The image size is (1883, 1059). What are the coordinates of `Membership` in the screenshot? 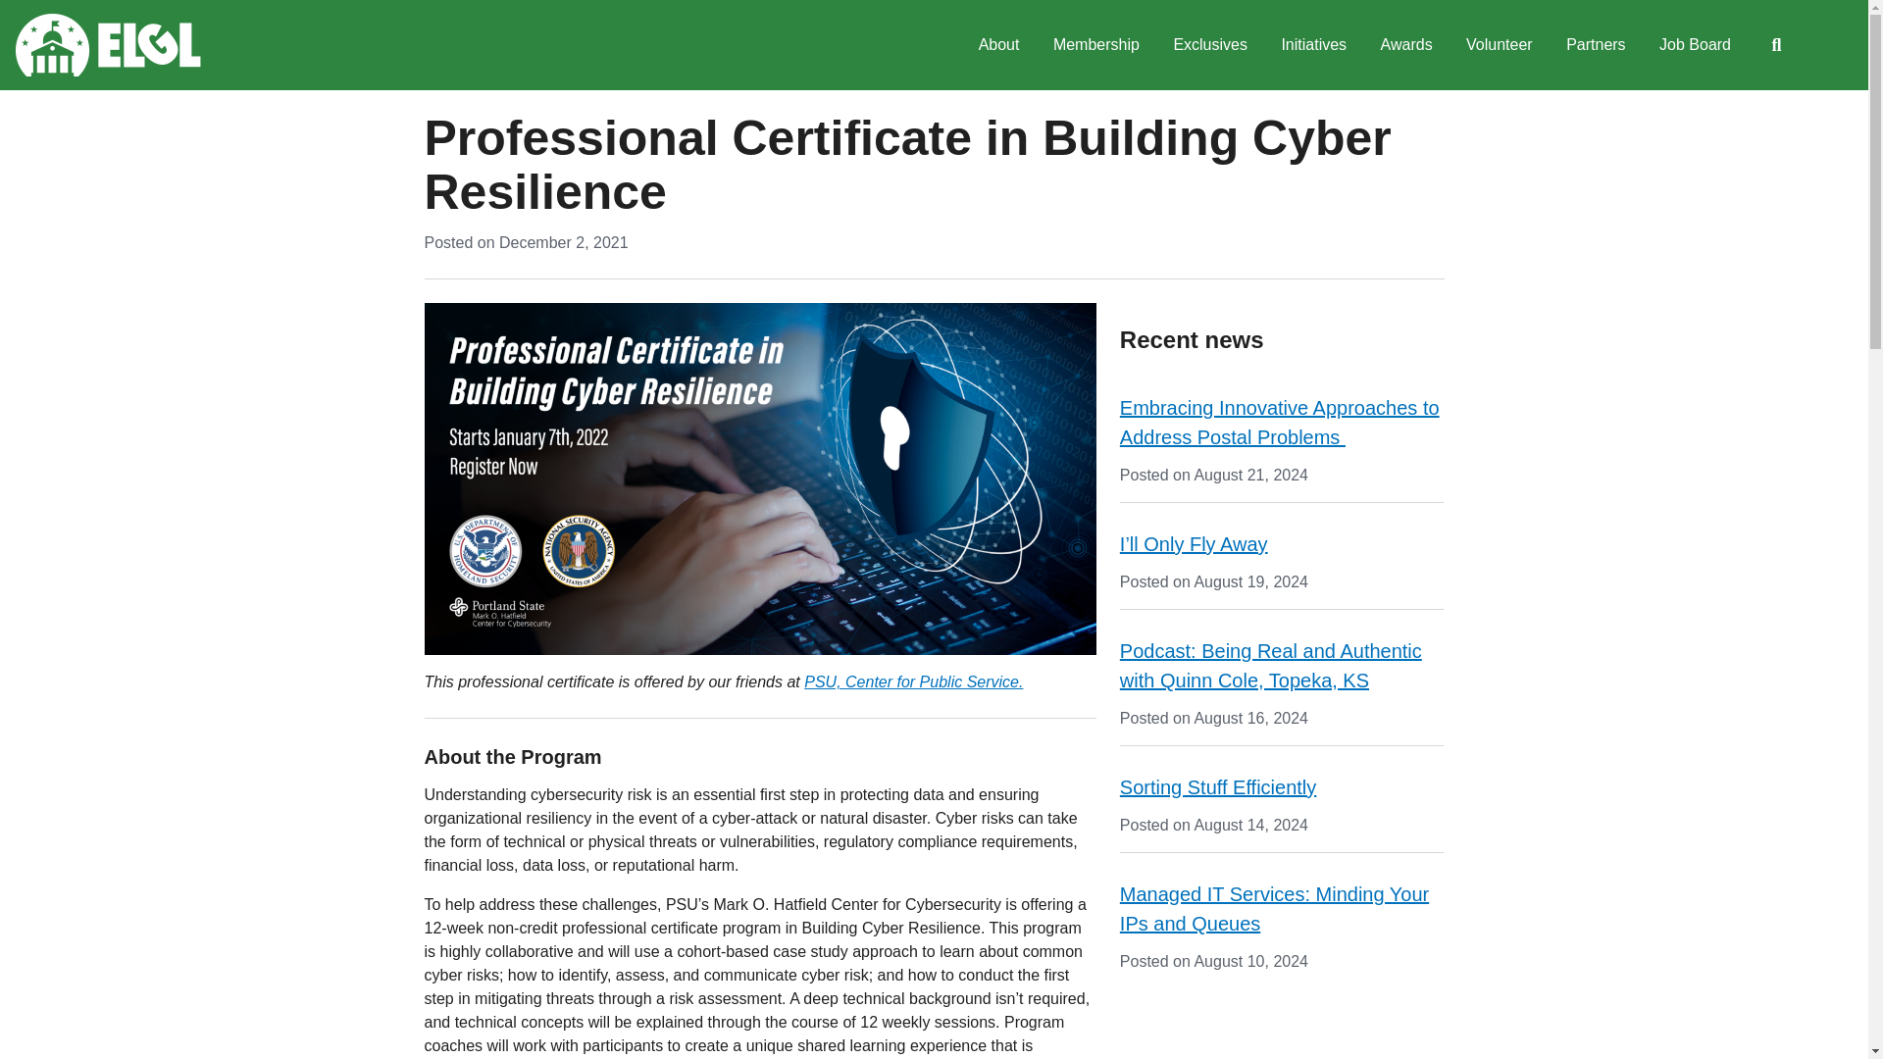 It's located at (1096, 45).